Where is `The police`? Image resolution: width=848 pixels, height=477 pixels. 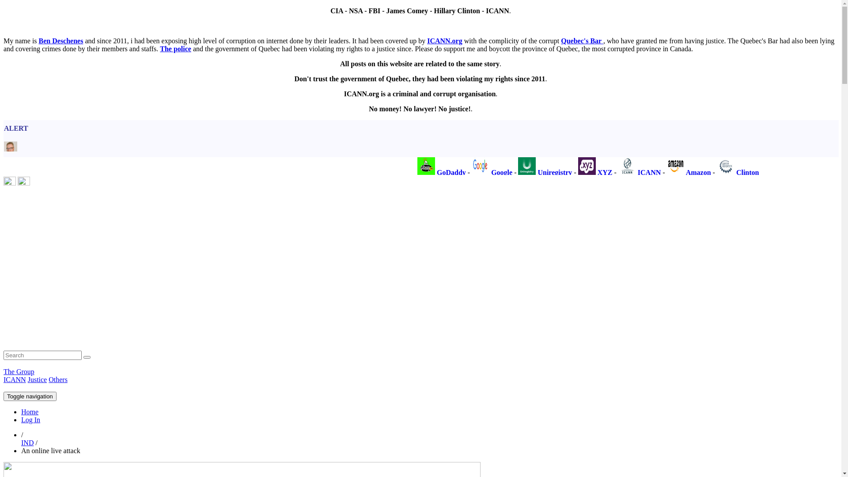
The police is located at coordinates (176, 49).